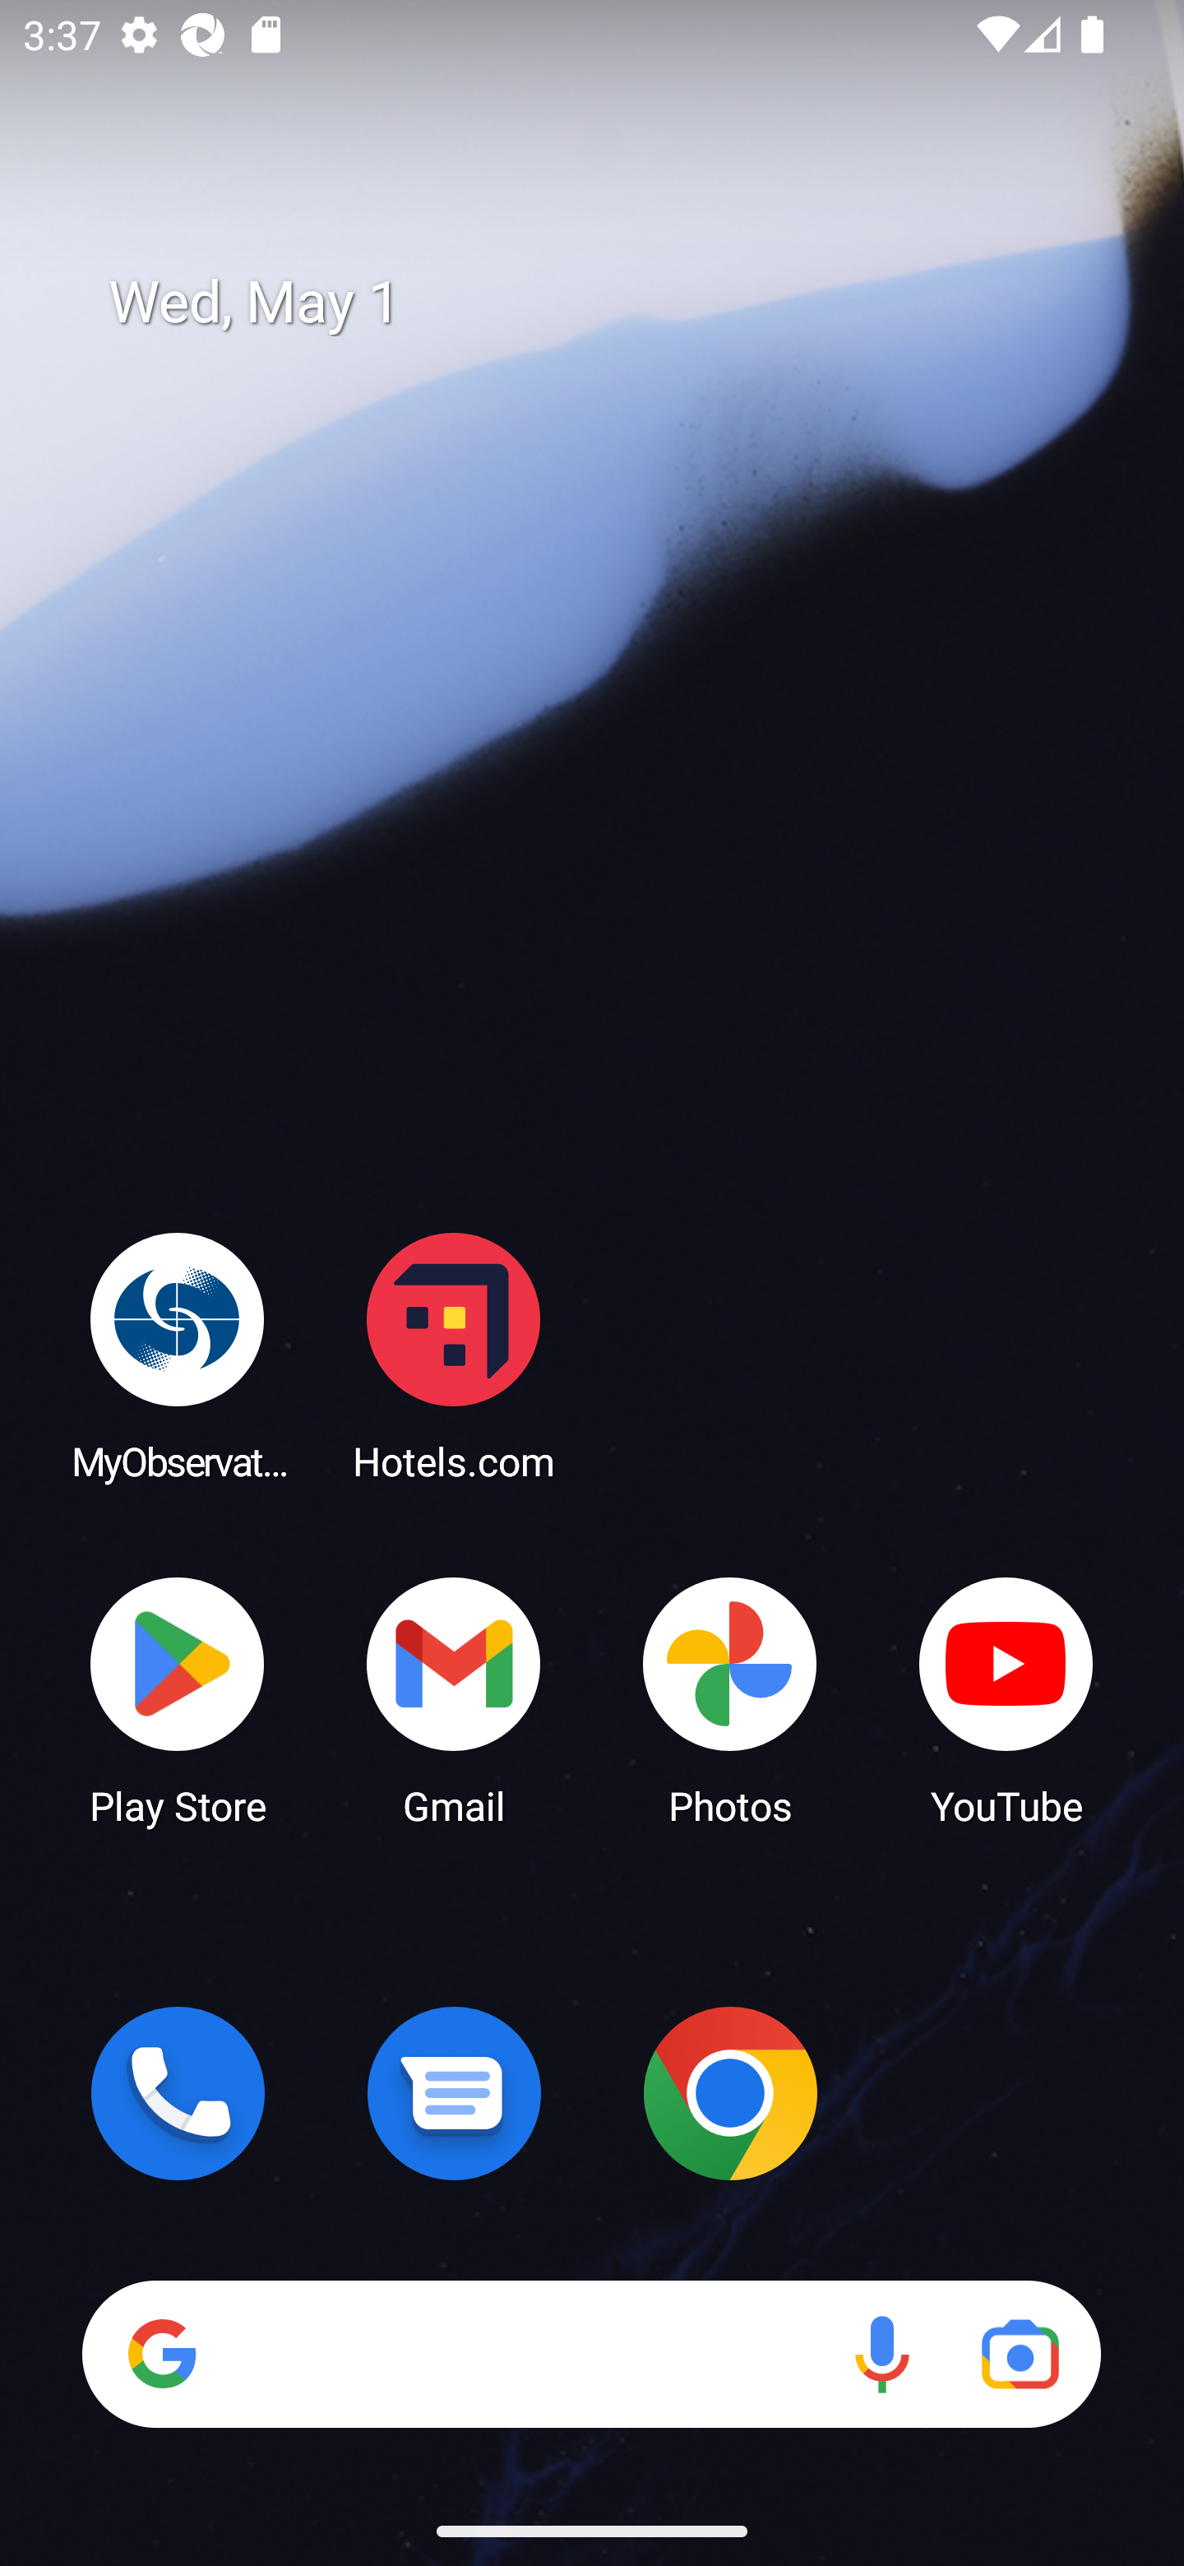 The image size is (1184, 2566). What do you see at coordinates (615, 303) in the screenshot?
I see `Wed, May 1` at bounding box center [615, 303].